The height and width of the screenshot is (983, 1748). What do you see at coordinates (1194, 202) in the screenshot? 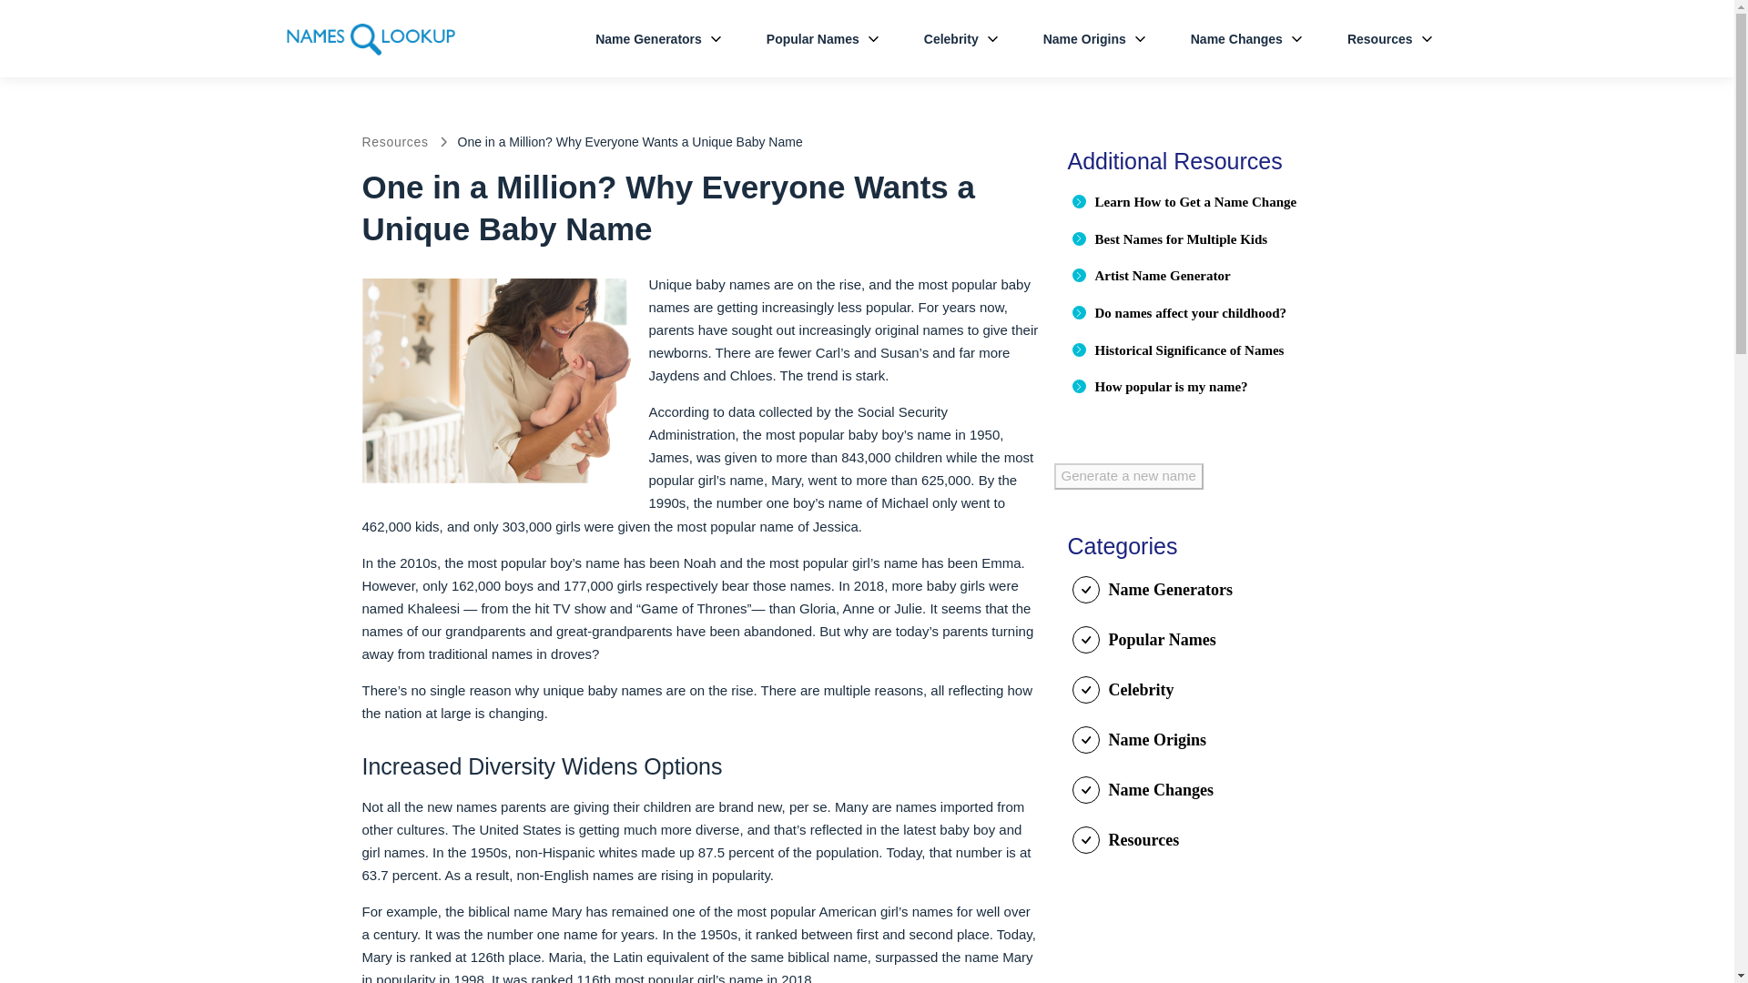
I see `Learn How to Get a Name Change` at bounding box center [1194, 202].